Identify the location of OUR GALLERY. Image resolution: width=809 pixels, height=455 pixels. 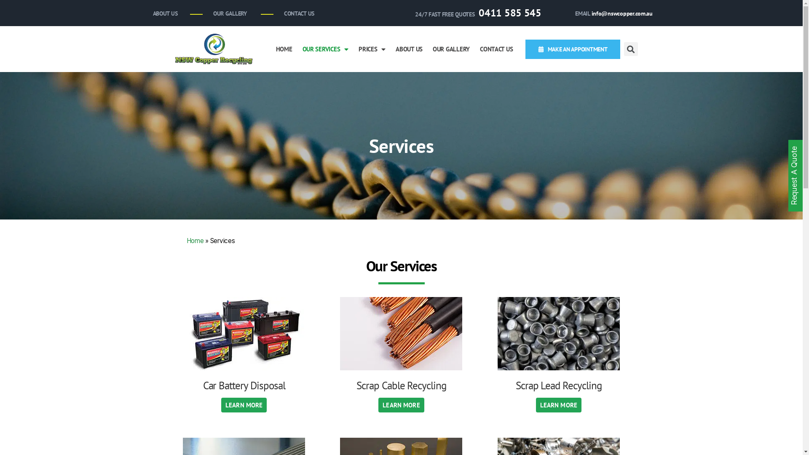
(451, 49).